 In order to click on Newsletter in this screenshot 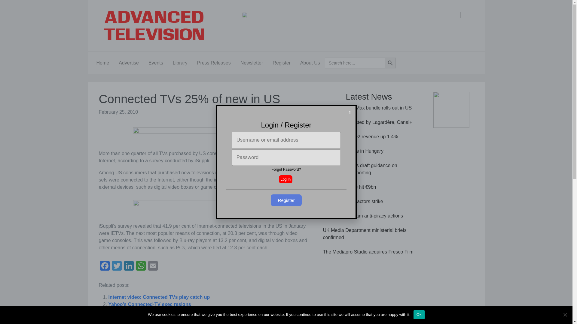, I will do `click(252, 63)`.